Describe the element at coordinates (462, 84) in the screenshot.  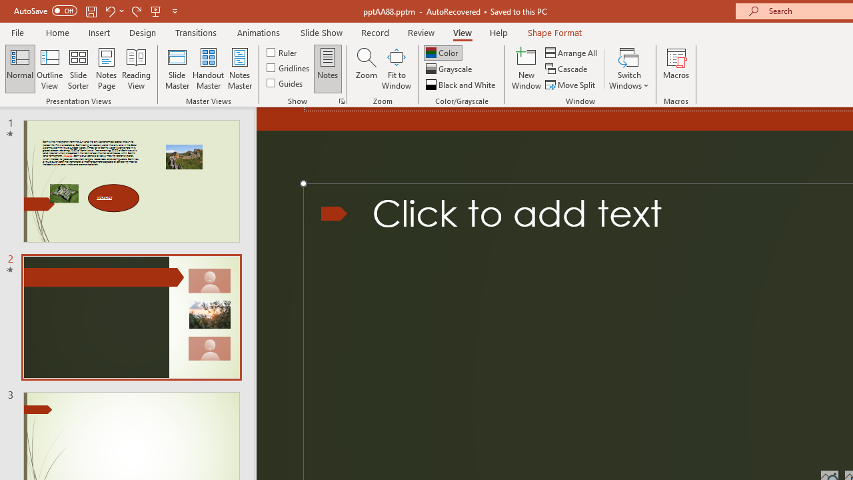
I see `Black and White` at that location.